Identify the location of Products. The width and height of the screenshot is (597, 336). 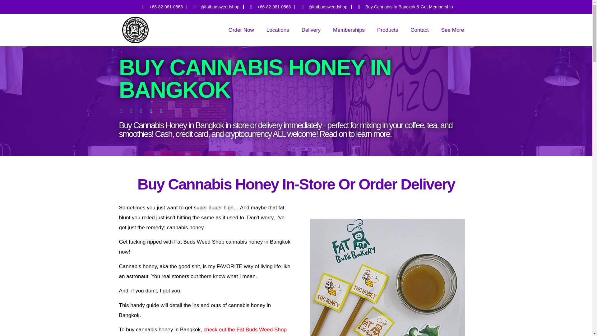
(387, 30).